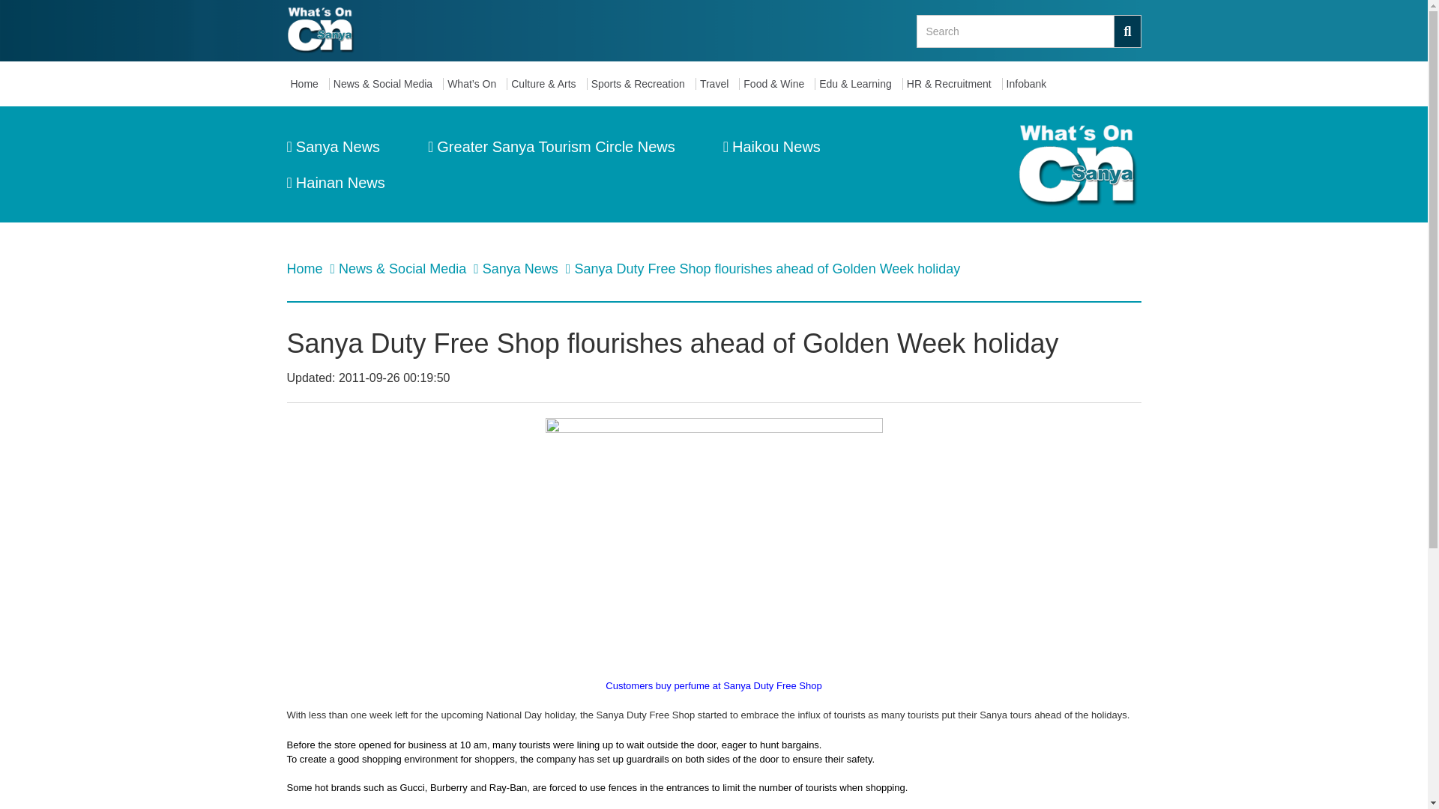 The image size is (1439, 809). I want to click on Home, so click(307, 84).